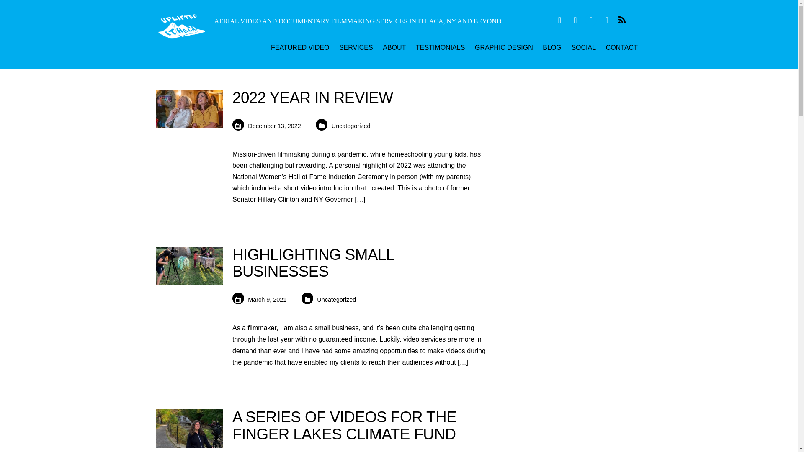 Image resolution: width=804 pixels, height=452 pixels. I want to click on Uncategorized, so click(336, 300).